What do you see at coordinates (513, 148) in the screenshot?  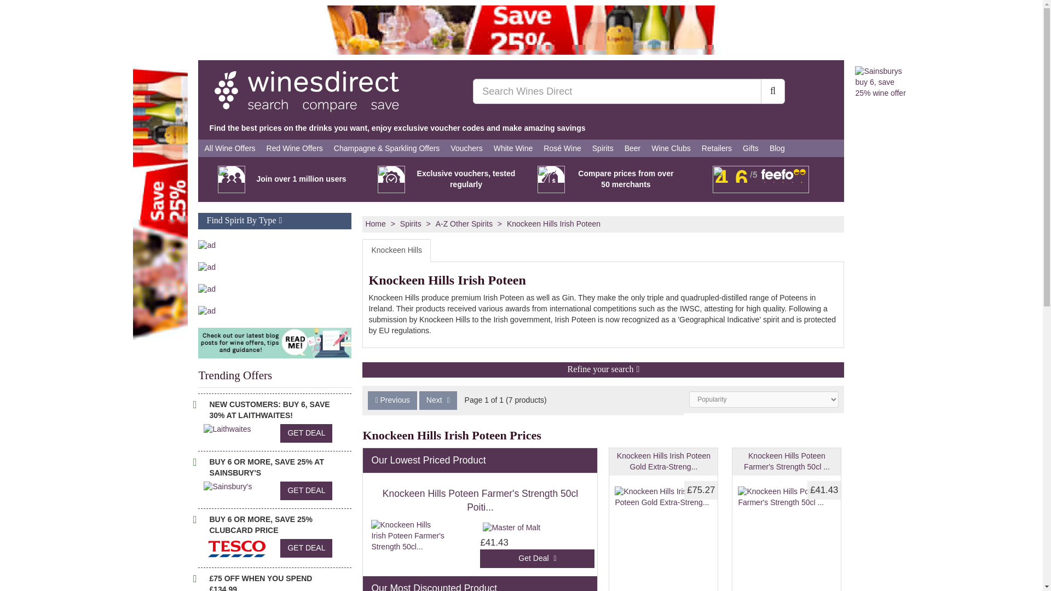 I see `White Wine` at bounding box center [513, 148].